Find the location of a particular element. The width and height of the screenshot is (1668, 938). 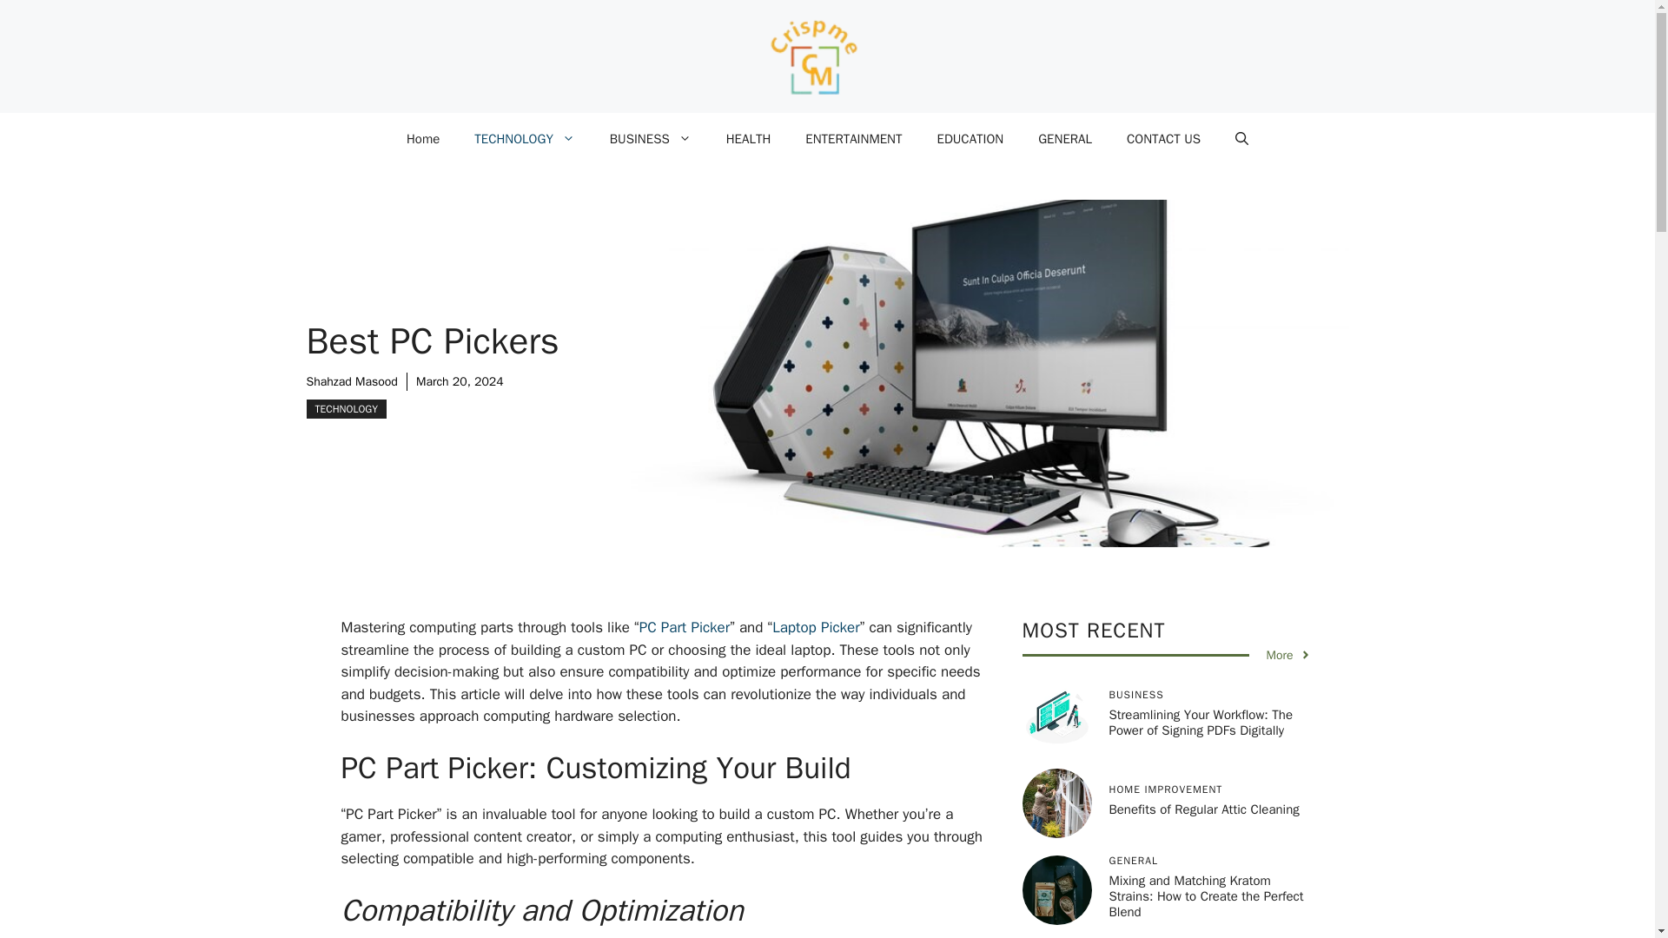

Laptop Picker is located at coordinates (816, 627).